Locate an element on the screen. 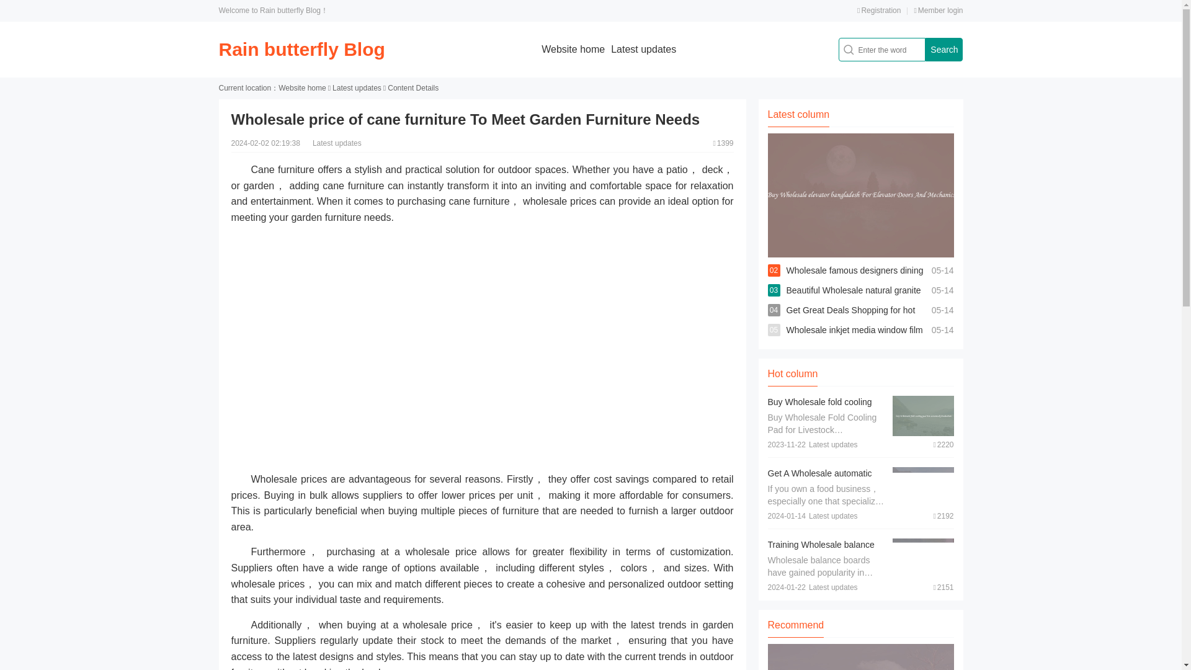 The height and width of the screenshot is (670, 1191). Website home is located at coordinates (301, 88).